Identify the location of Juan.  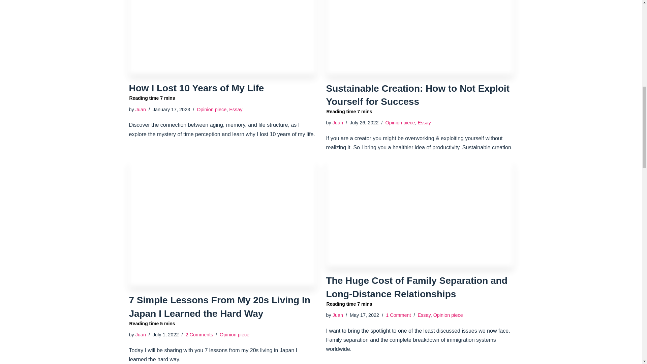
(141, 109).